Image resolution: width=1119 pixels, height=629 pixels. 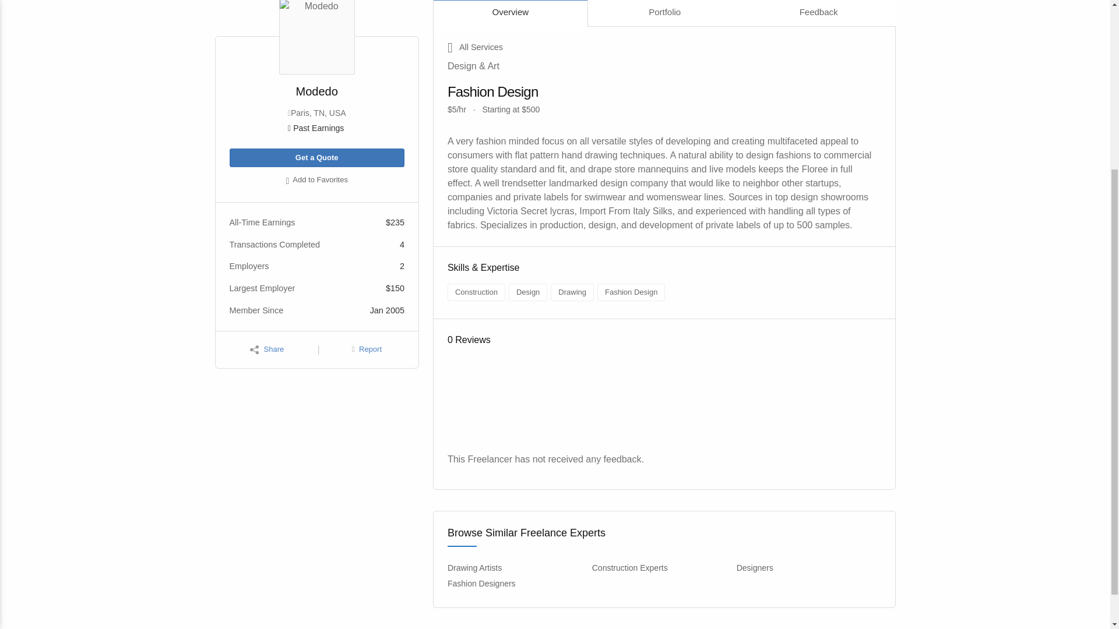 I want to click on Add to Favorites, so click(x=316, y=181).